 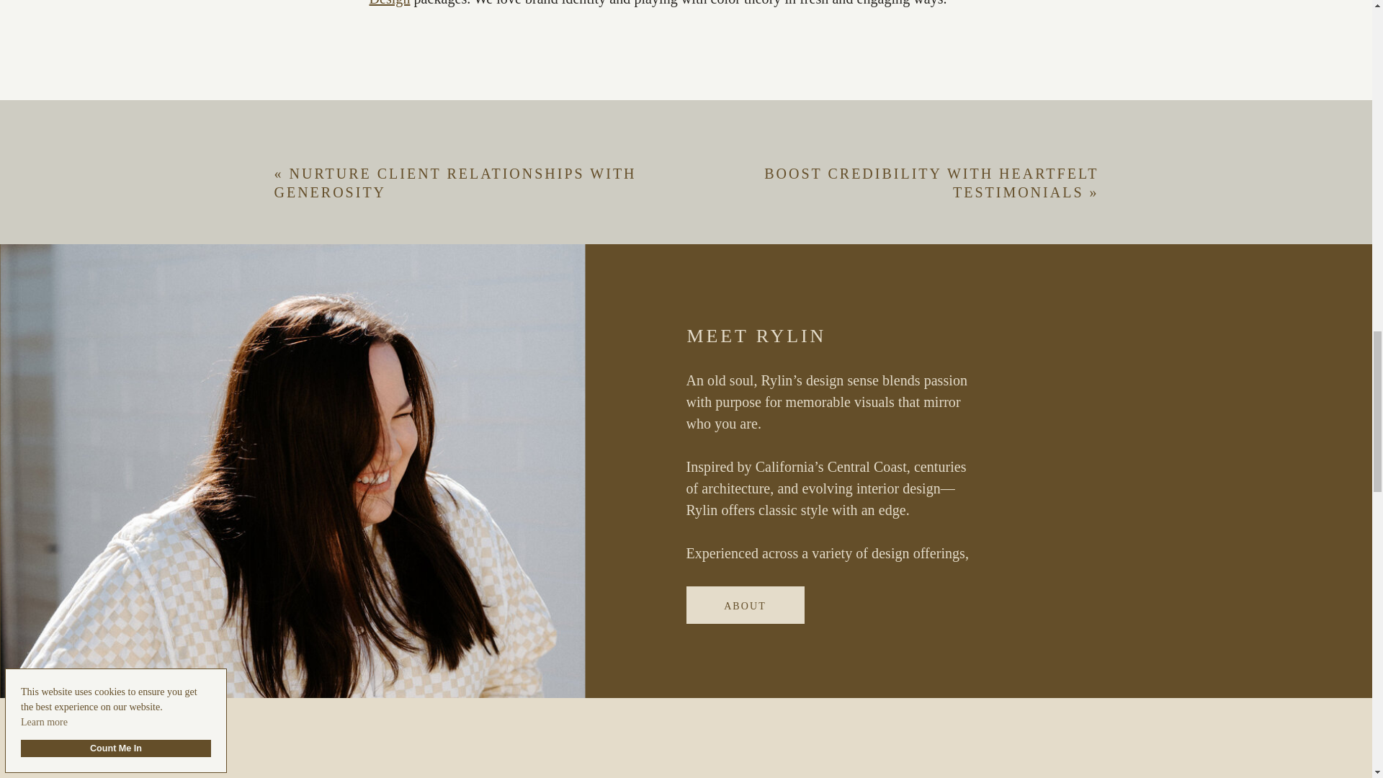 I want to click on ABOUT, so click(x=745, y=605).